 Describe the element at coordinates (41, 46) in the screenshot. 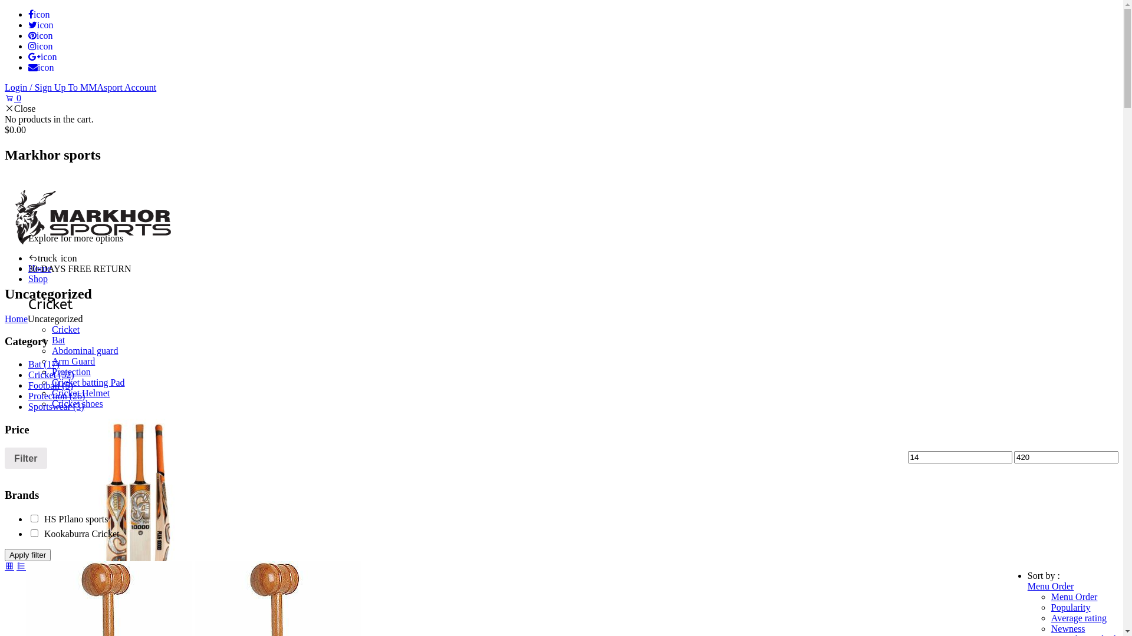

I see `icon` at that location.